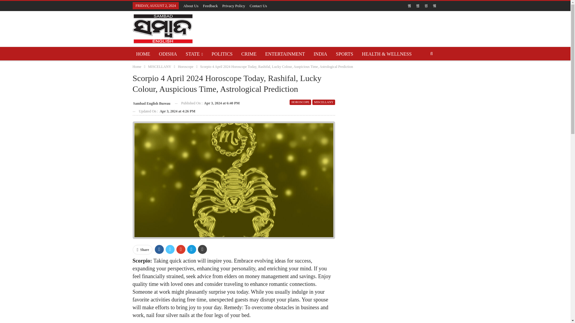 The width and height of the screenshot is (575, 323). I want to click on Home, so click(137, 66).